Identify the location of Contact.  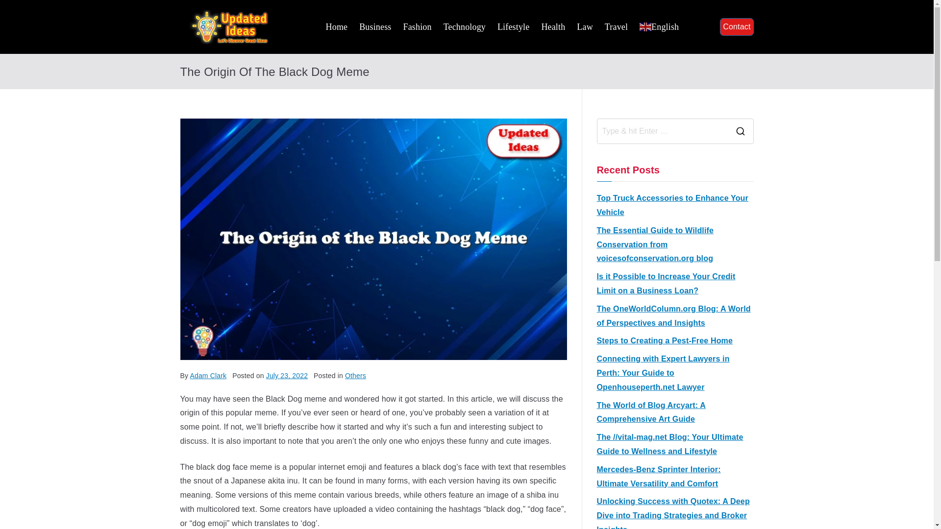
(736, 27).